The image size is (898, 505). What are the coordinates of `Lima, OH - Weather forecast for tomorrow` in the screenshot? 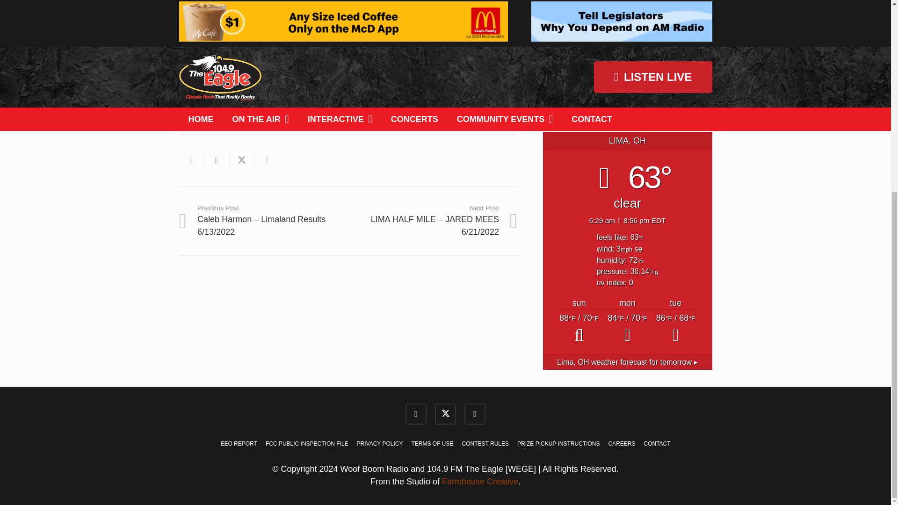 It's located at (627, 362).